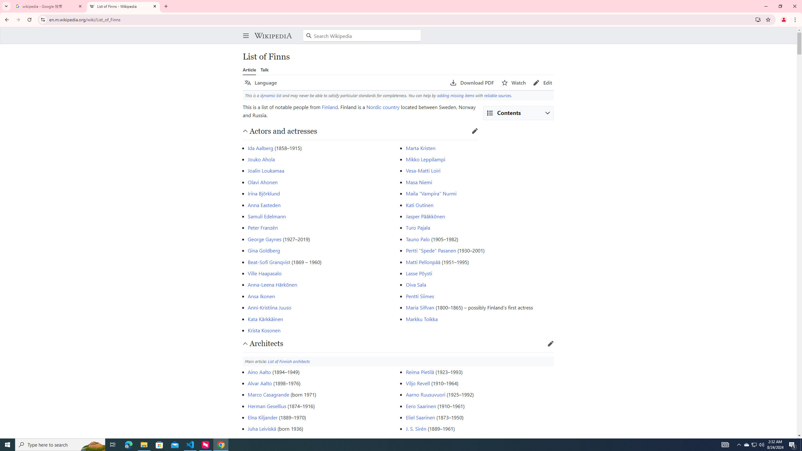 The width and height of the screenshot is (802, 451). I want to click on AutomationID: page-actions-edit, so click(543, 83).